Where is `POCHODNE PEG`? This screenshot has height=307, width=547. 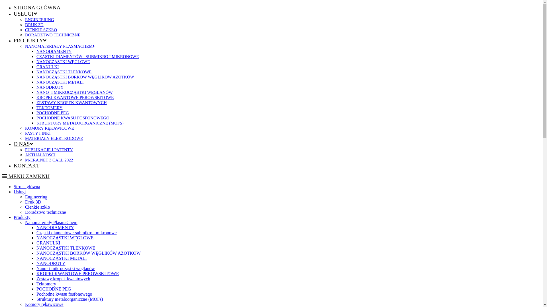
POCHODNE PEG is located at coordinates (54, 289).